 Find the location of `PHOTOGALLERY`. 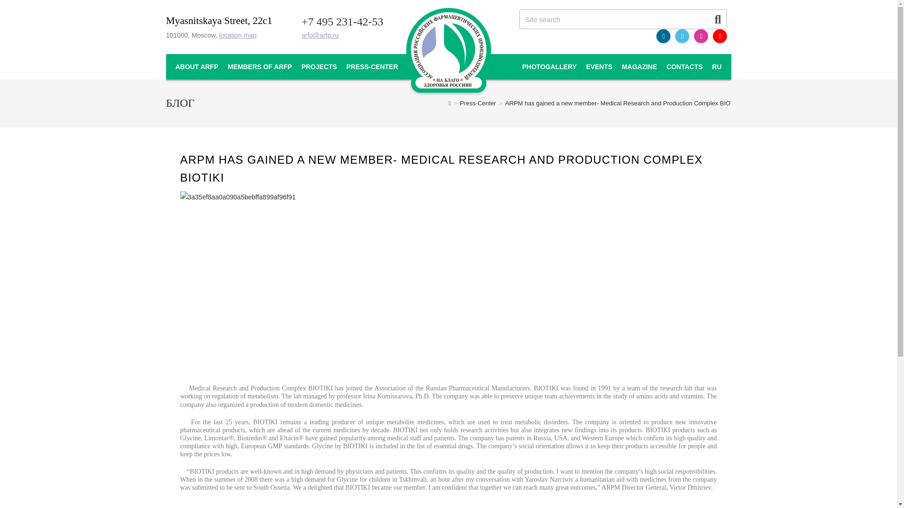

PHOTOGALLERY is located at coordinates (549, 67).